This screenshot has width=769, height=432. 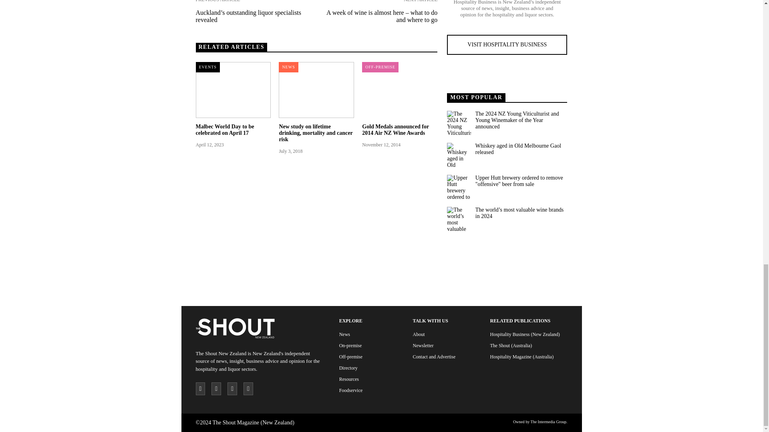 What do you see at coordinates (521, 149) in the screenshot?
I see `Whiskey aged in Old Melbourne Gaol released` at bounding box center [521, 149].